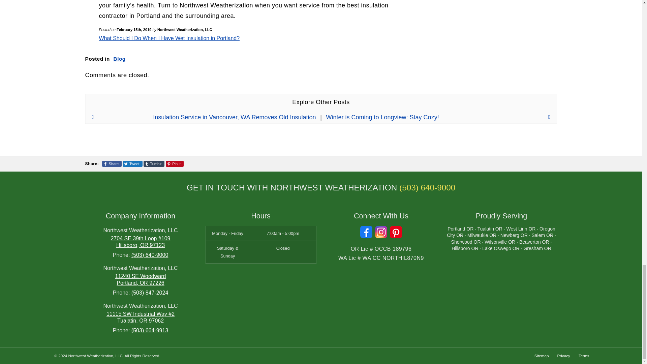  What do you see at coordinates (200, 117) in the screenshot?
I see `Insulation Service in Vancouver, WA Removes Old Insulation` at bounding box center [200, 117].